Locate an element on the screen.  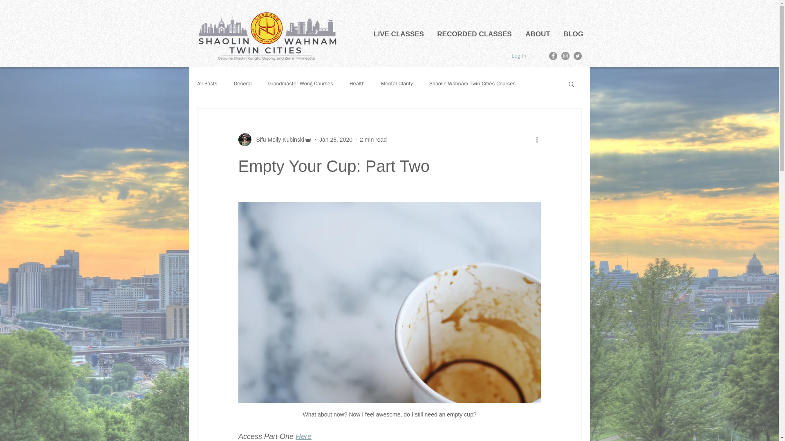
Sifu Molly Kubinski is located at coordinates (278, 140).